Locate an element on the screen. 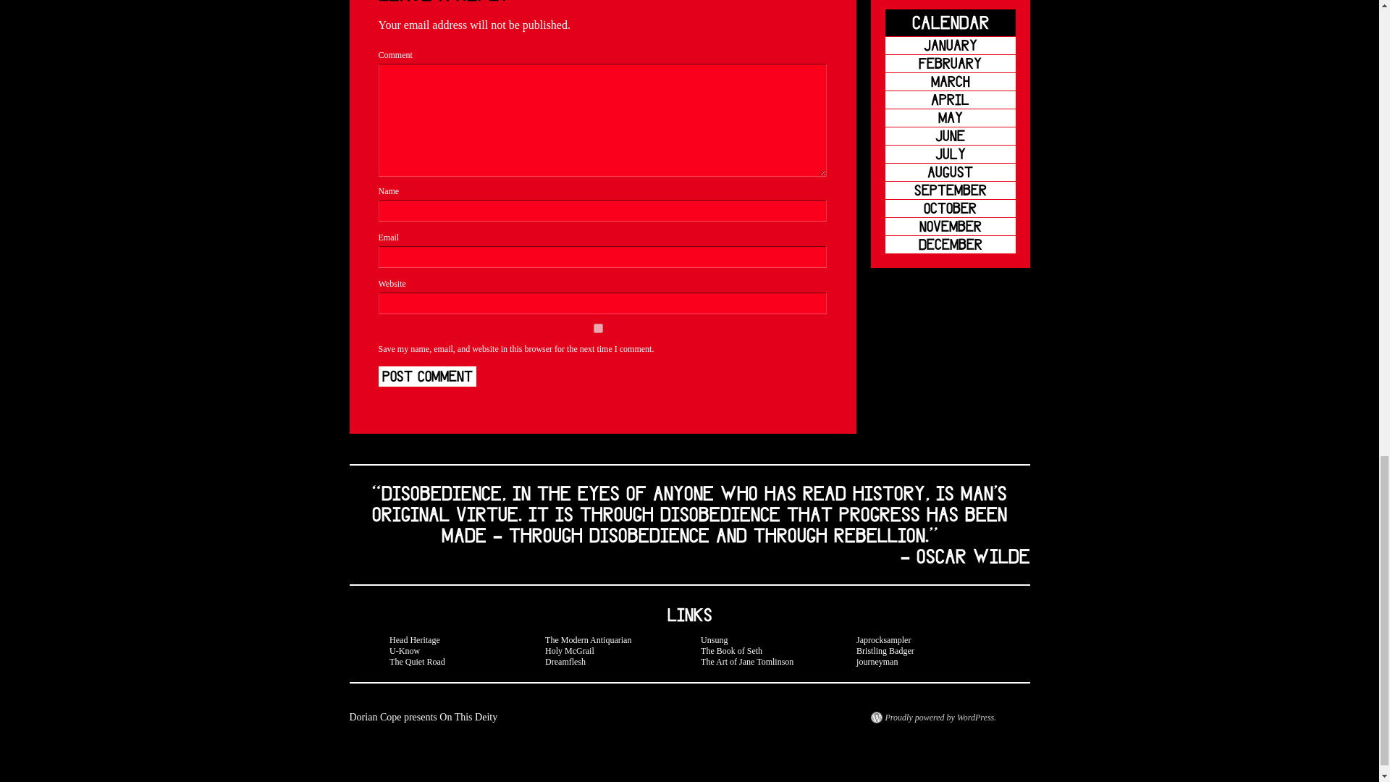 The image size is (1390, 782). Radical Believers and Humane Revolutionaries is located at coordinates (404, 651).